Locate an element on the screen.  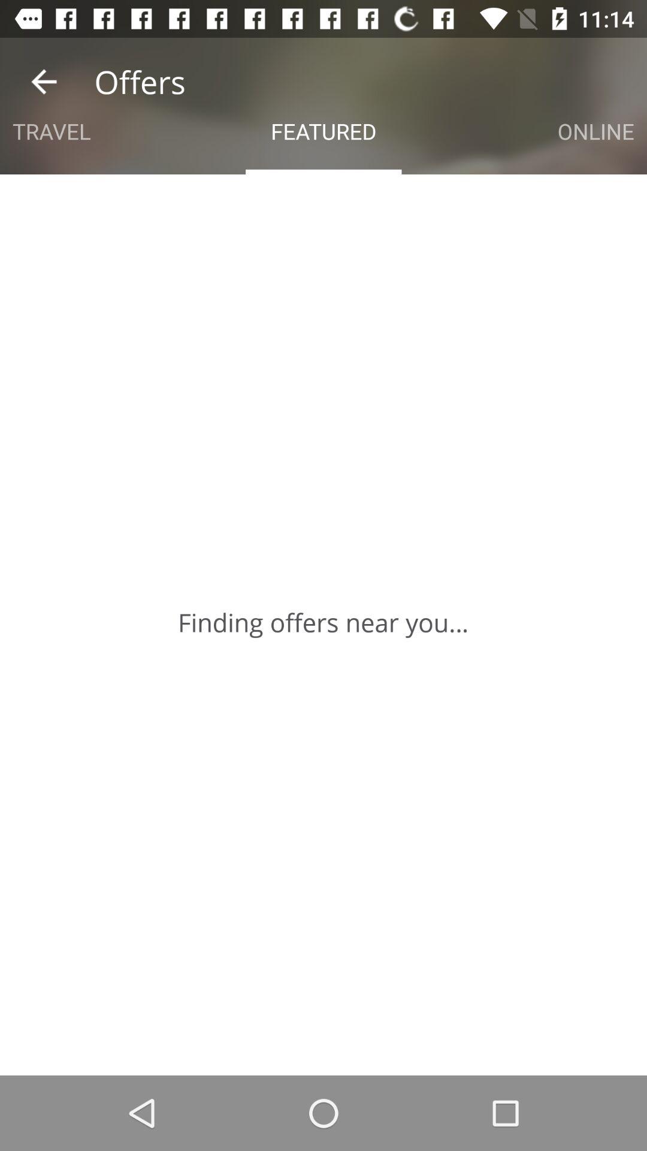
go to previous page is located at coordinates (44, 82).